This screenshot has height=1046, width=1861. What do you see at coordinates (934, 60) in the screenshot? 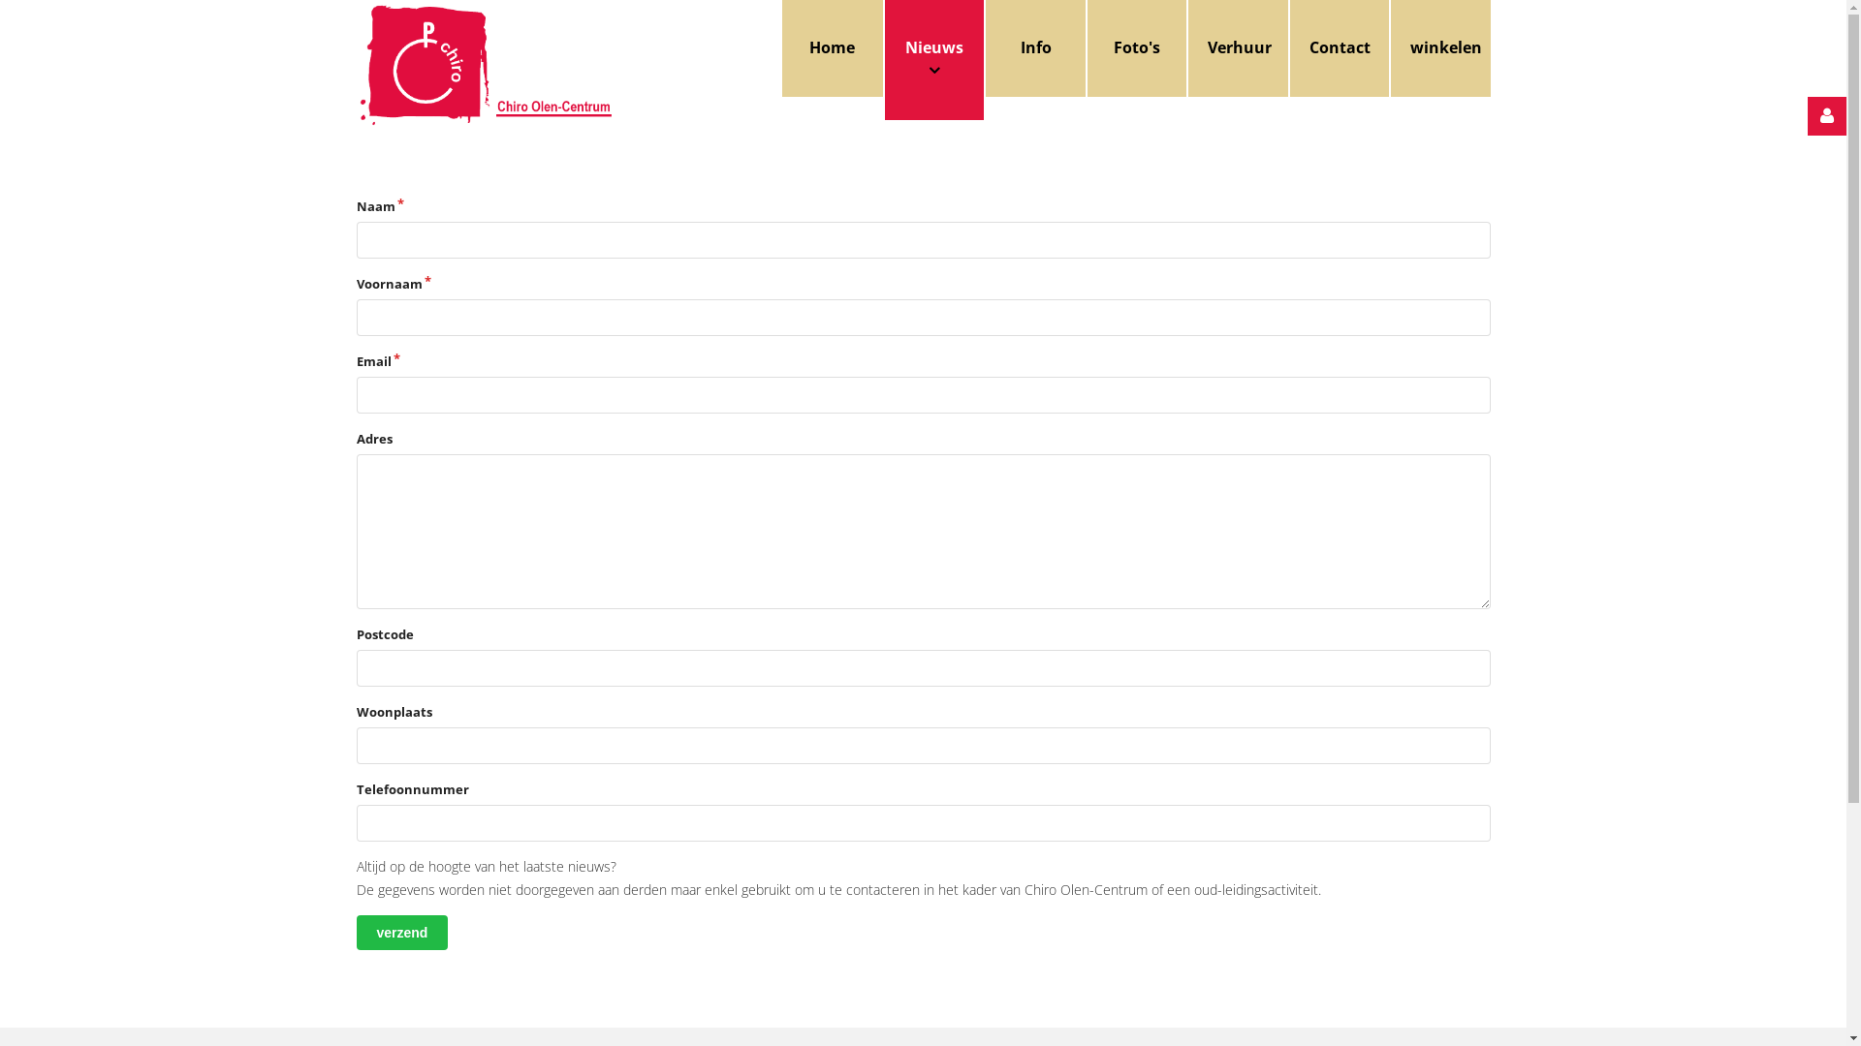
I see `Nieuws` at bounding box center [934, 60].